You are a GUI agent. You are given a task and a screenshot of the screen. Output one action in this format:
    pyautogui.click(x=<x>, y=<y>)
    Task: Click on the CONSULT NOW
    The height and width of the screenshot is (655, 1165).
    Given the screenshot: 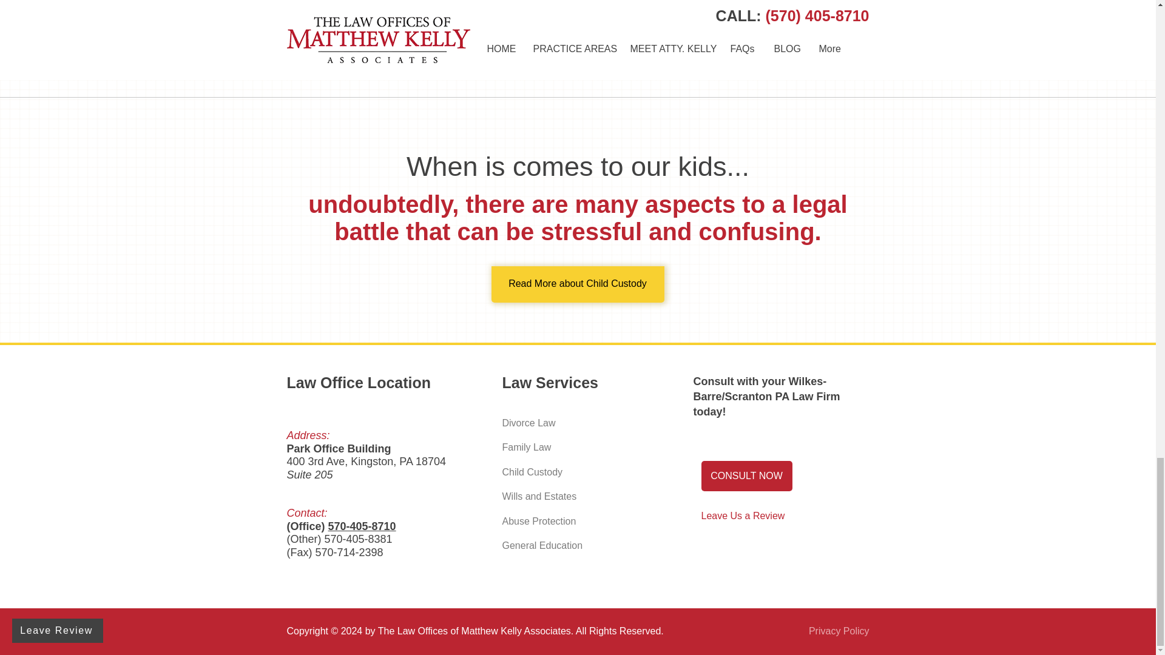 What is the action you would take?
    pyautogui.click(x=746, y=476)
    